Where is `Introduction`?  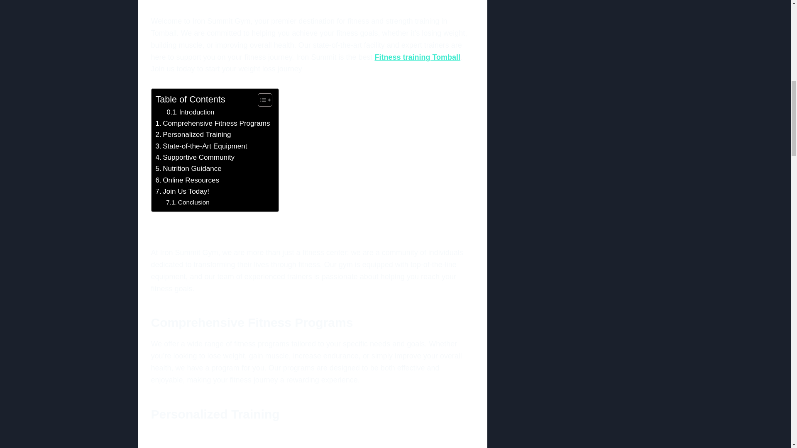
Introduction is located at coordinates (190, 112).